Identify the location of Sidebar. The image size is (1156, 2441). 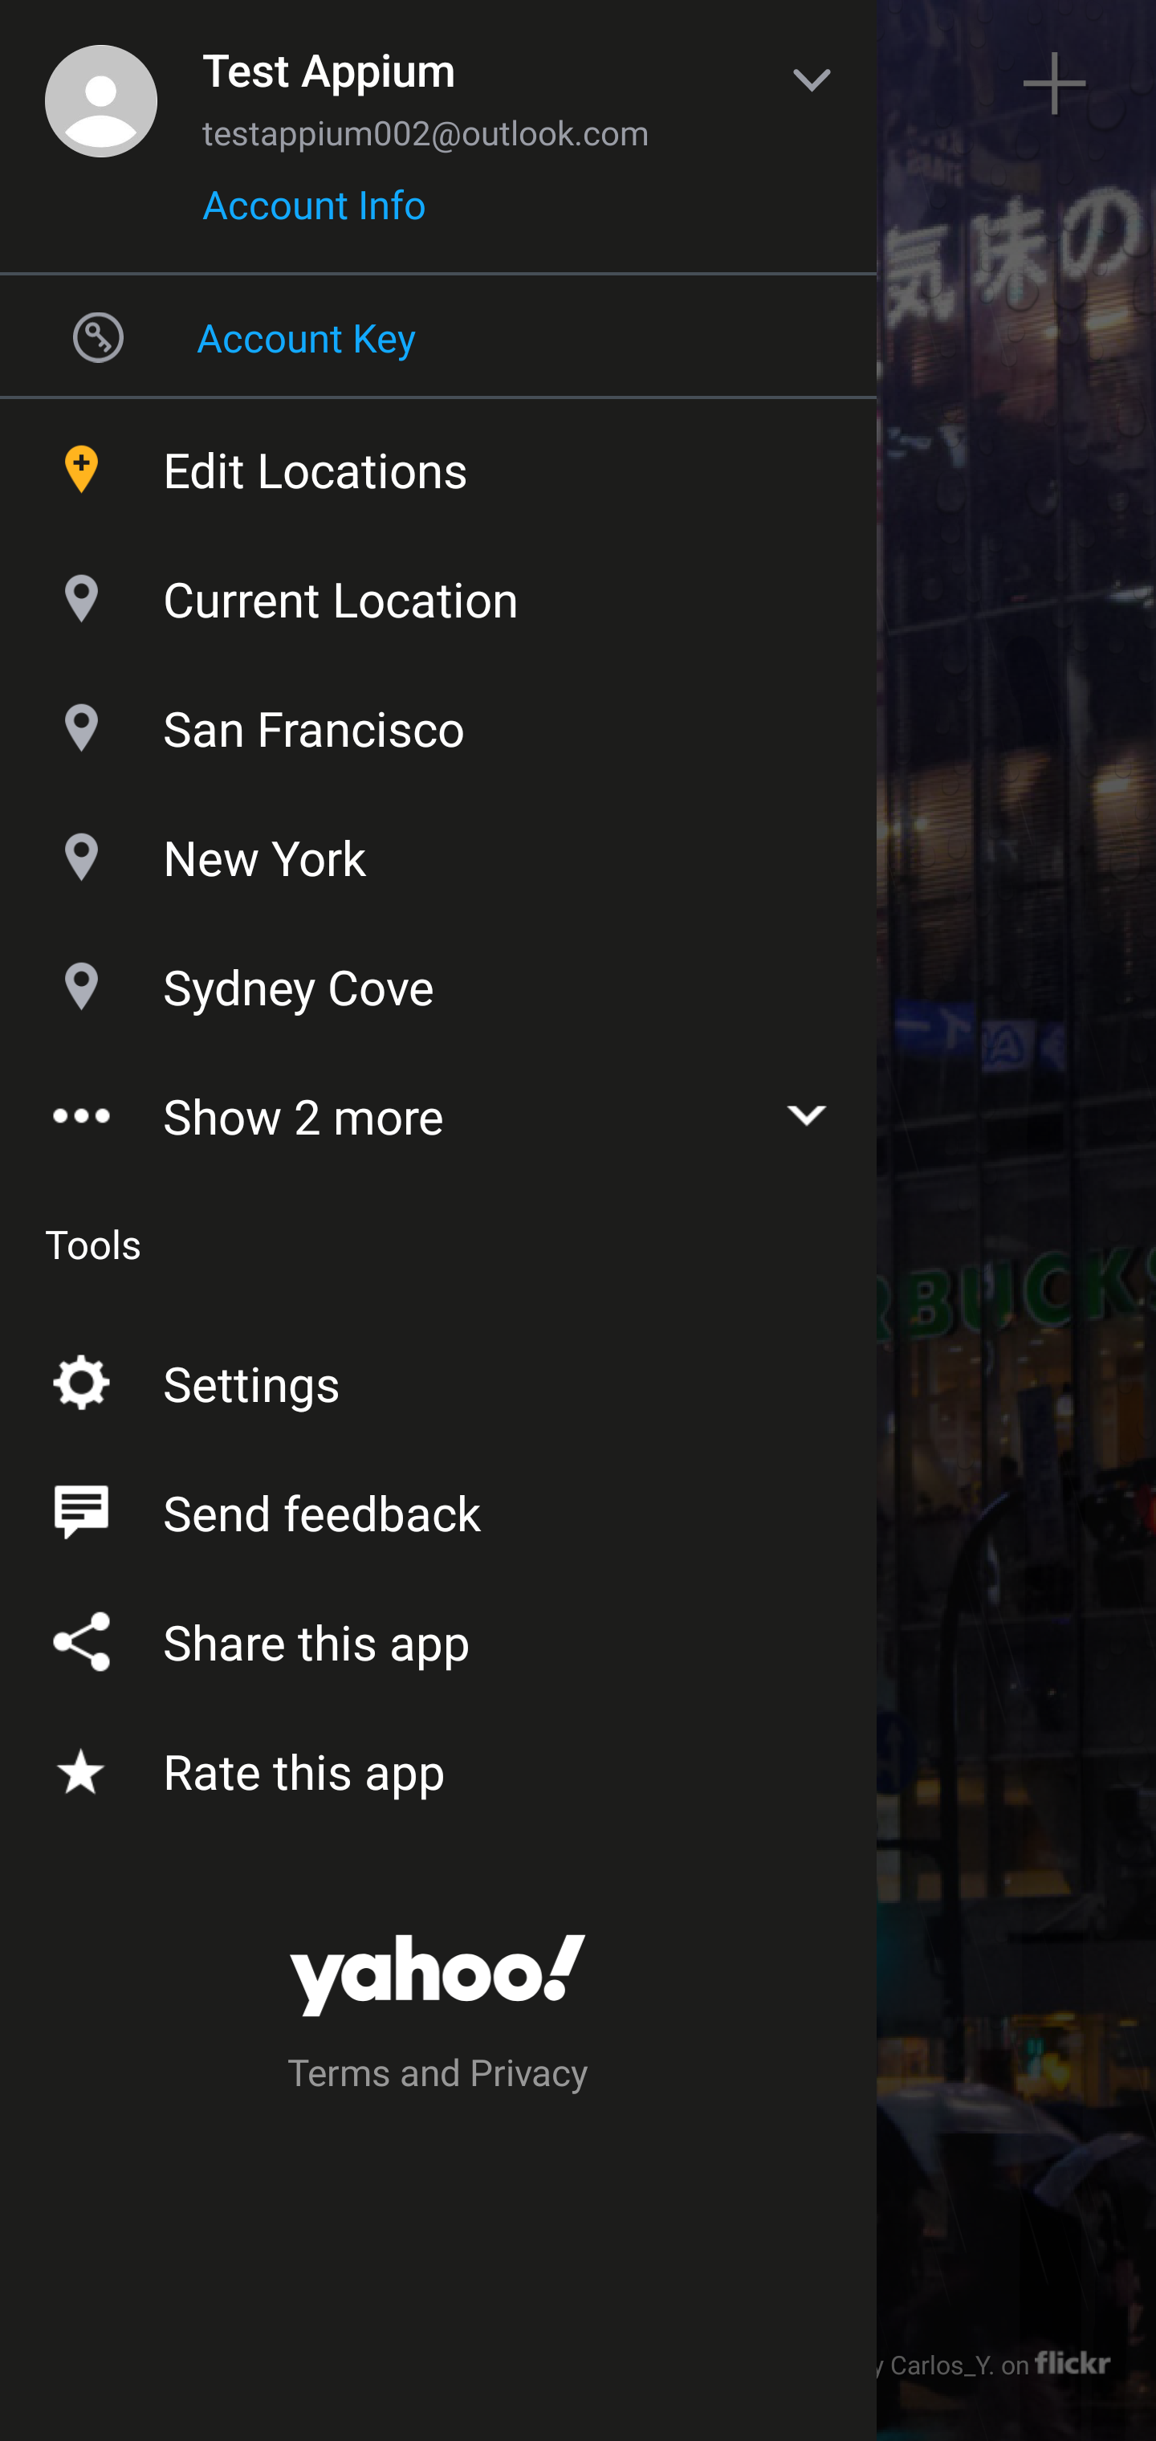
(100, 84).